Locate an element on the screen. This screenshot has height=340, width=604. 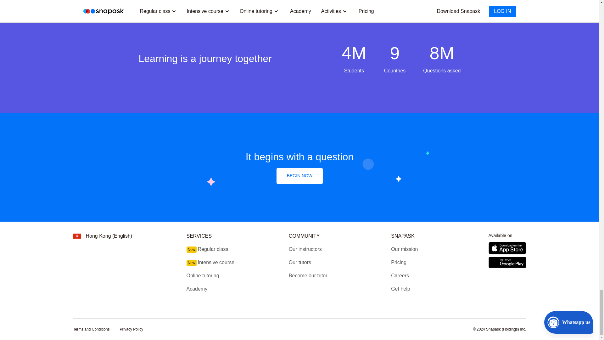
BEGIN NOW is located at coordinates (300, 176).